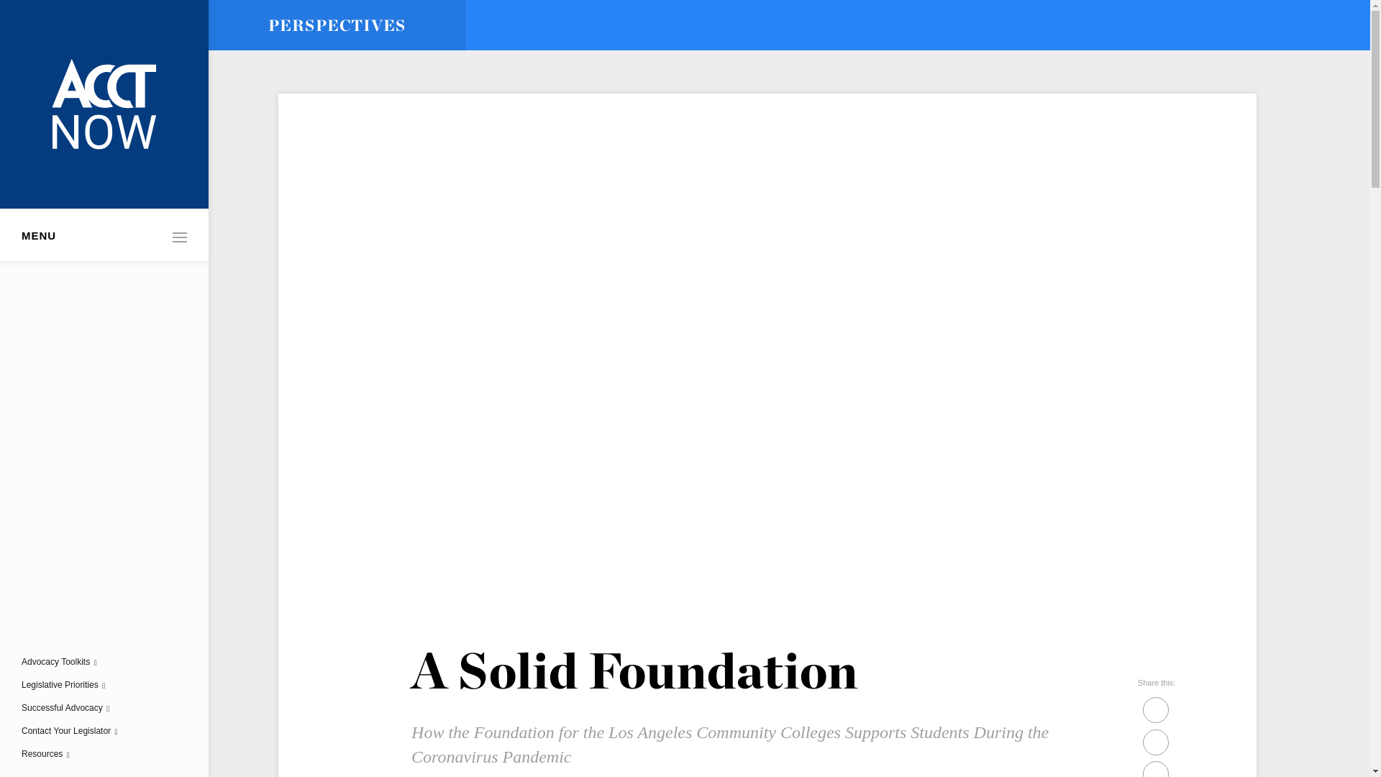 The width and height of the screenshot is (1381, 777). What do you see at coordinates (104, 235) in the screenshot?
I see `MENU` at bounding box center [104, 235].